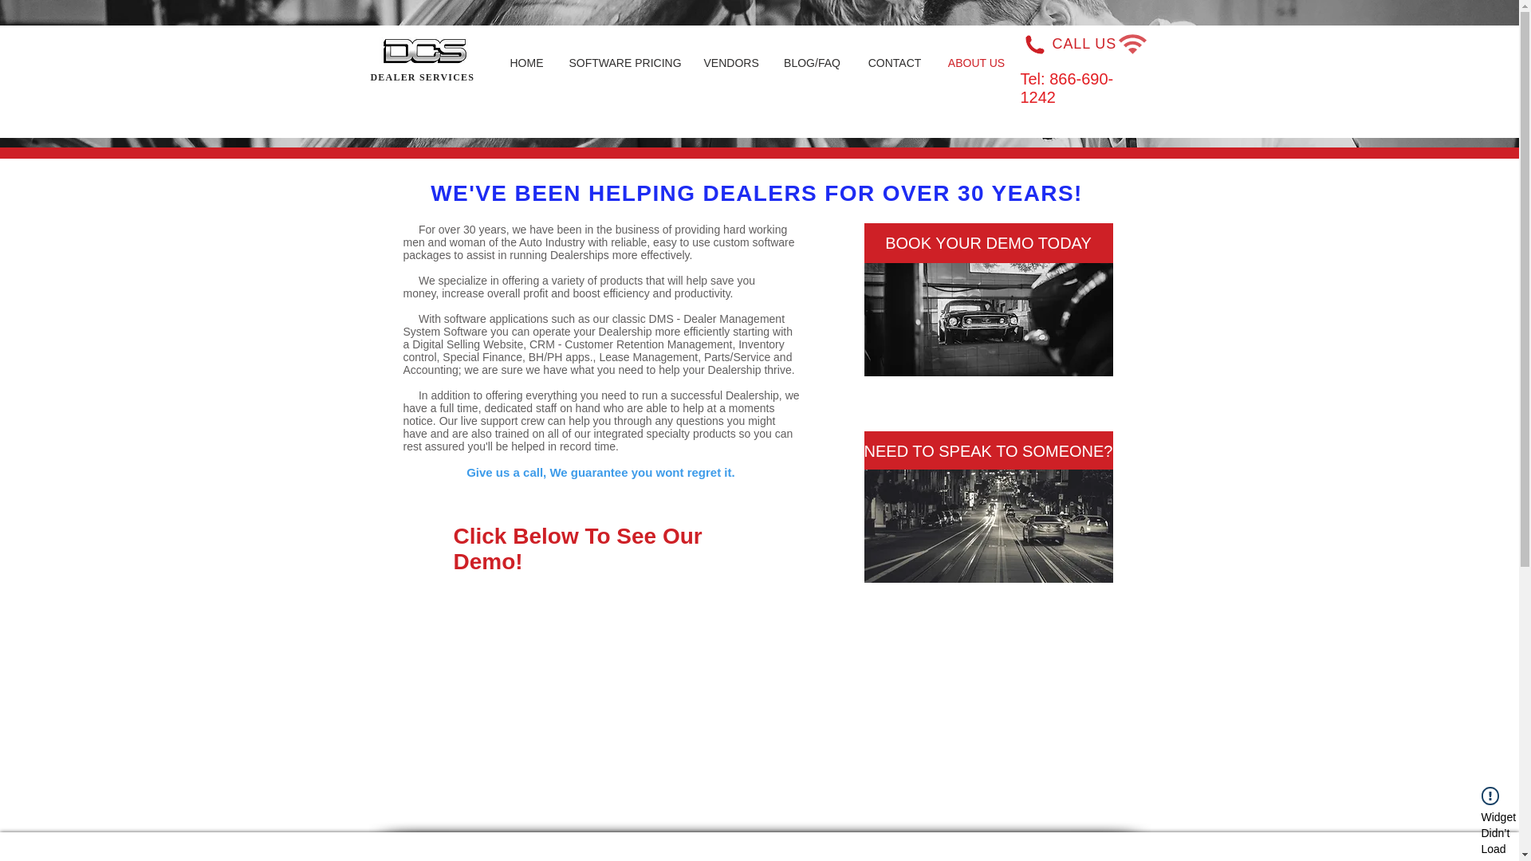 This screenshot has height=861, width=1531. I want to click on ABOUT US, so click(976, 62).